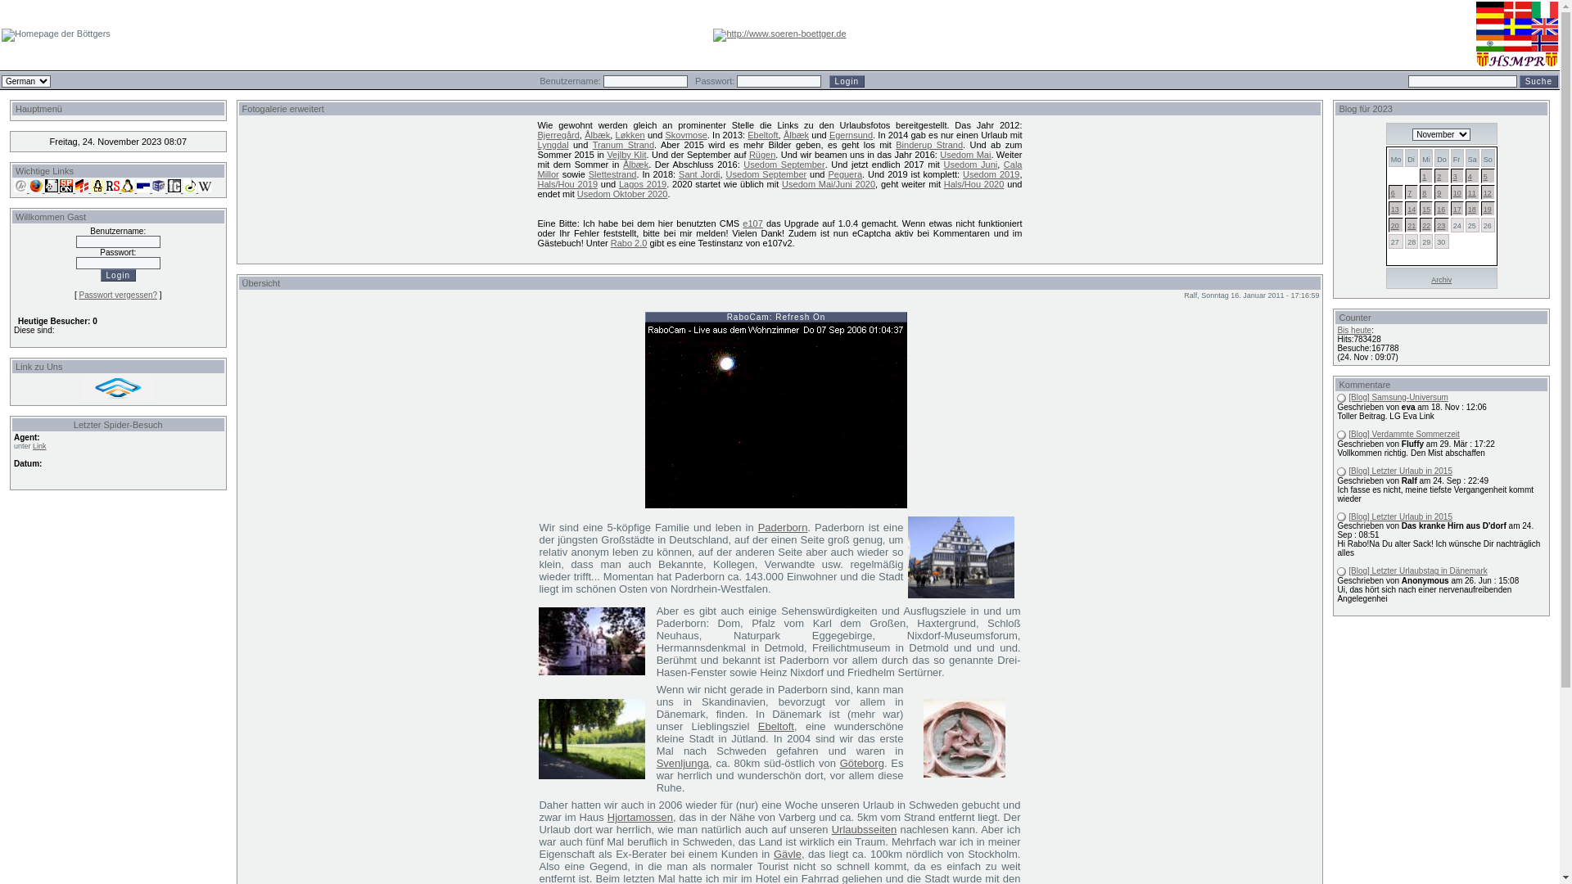  Describe the element at coordinates (1441, 280) in the screenshot. I see `Archiv` at that location.